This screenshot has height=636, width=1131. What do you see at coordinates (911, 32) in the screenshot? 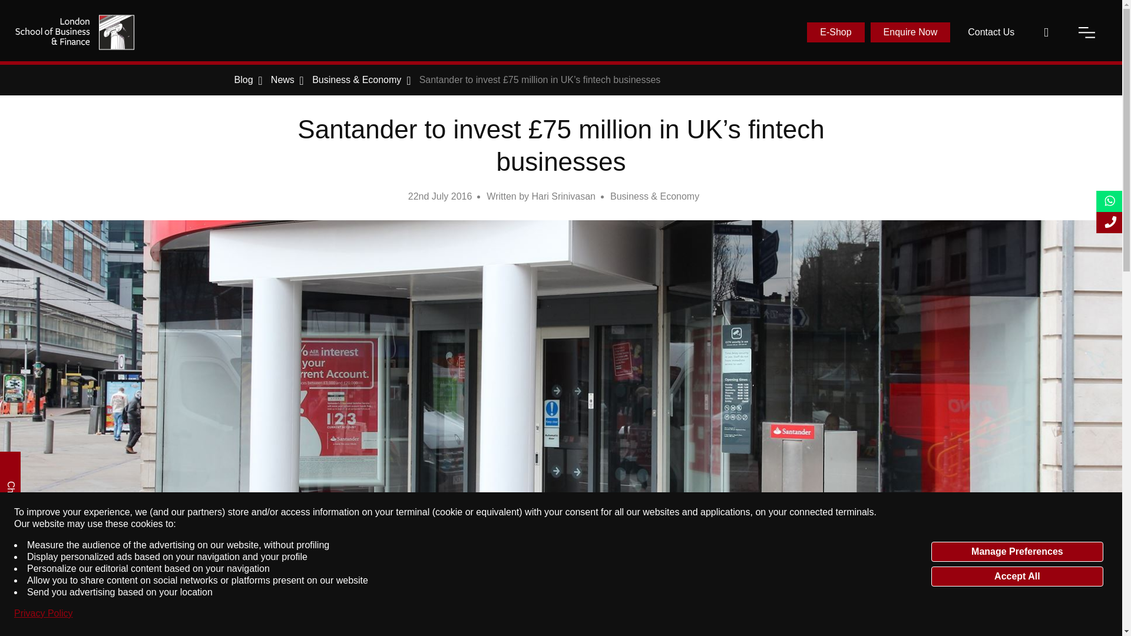
I see `Enquire Now` at bounding box center [911, 32].